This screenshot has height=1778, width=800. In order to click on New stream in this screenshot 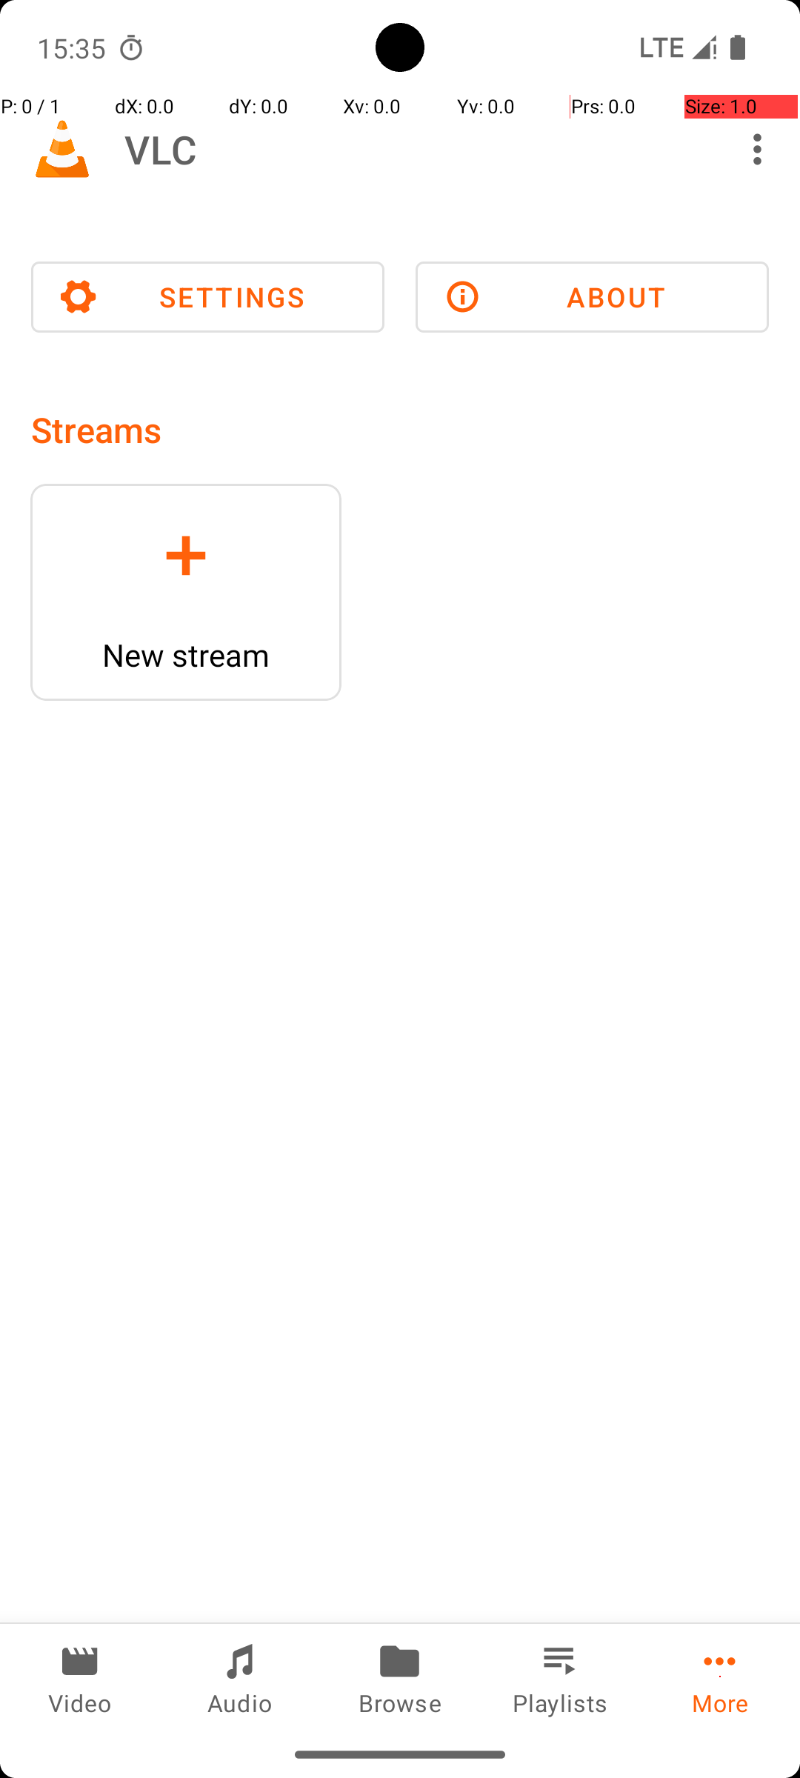, I will do `click(186, 655)`.